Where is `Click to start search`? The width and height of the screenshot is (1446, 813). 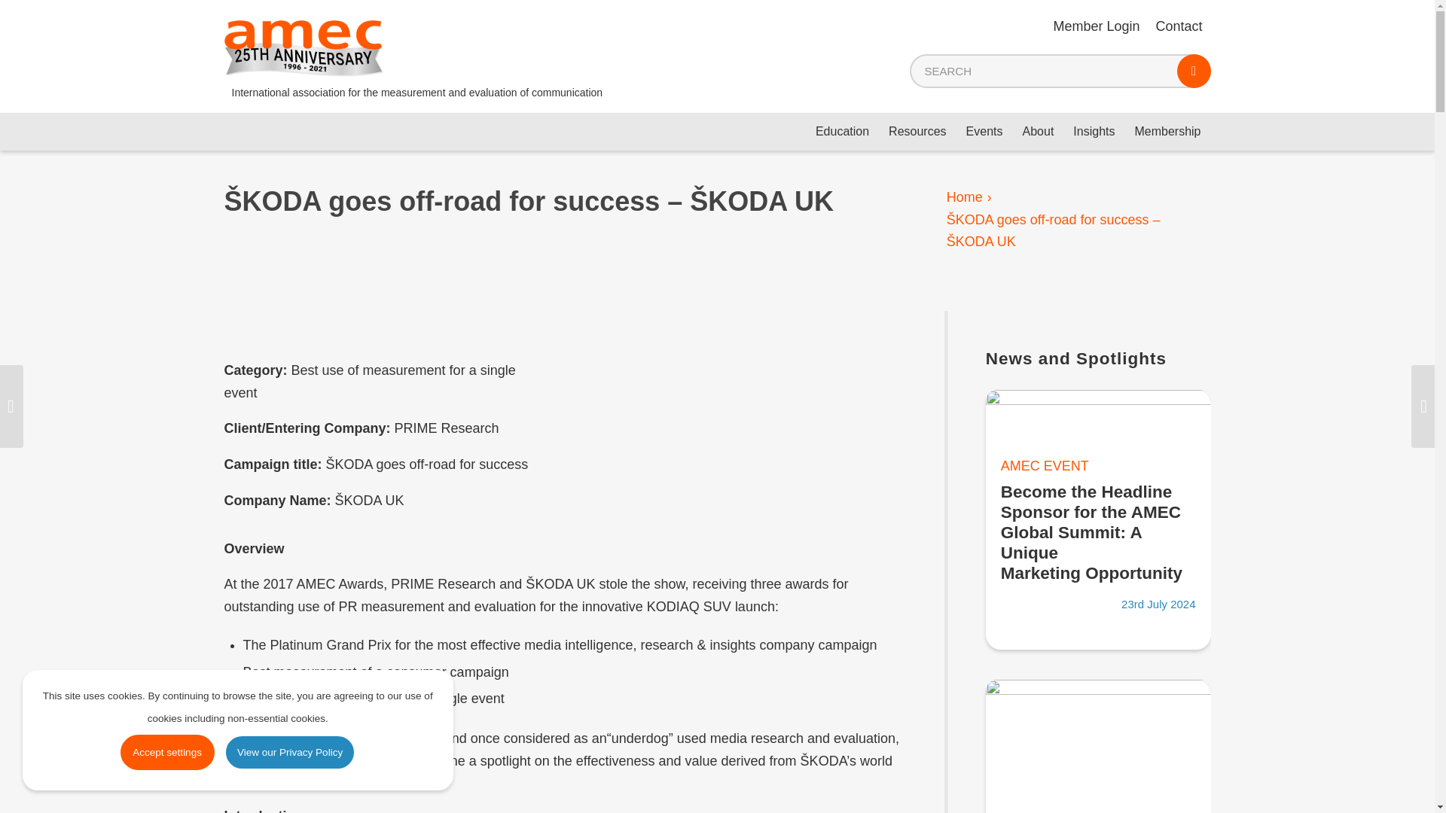
Click to start search is located at coordinates (1193, 71).